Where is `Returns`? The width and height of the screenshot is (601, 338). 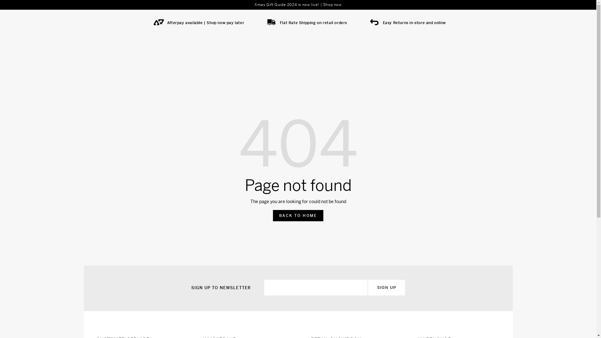
Returns is located at coordinates (400, 23).